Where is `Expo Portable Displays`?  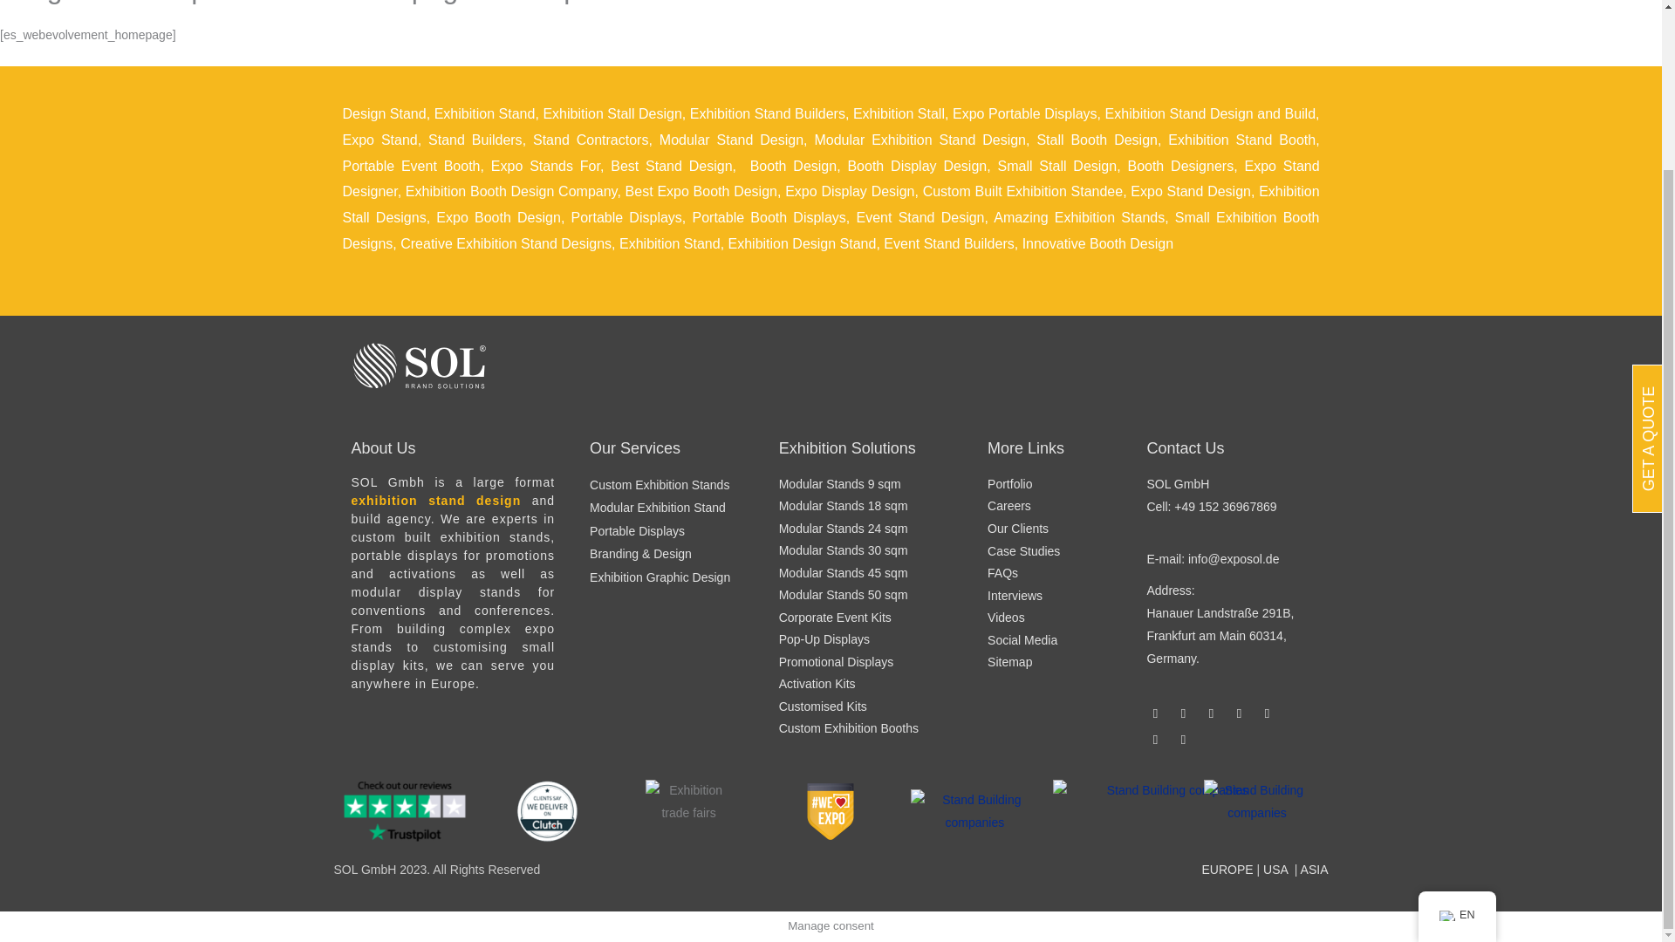
Expo Portable Displays is located at coordinates (1024, 113).